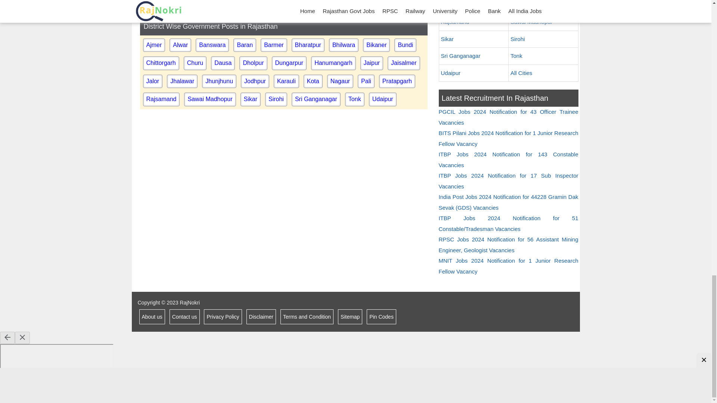 The height and width of the screenshot is (403, 717). Describe the element at coordinates (245, 45) in the screenshot. I see `Baran` at that location.